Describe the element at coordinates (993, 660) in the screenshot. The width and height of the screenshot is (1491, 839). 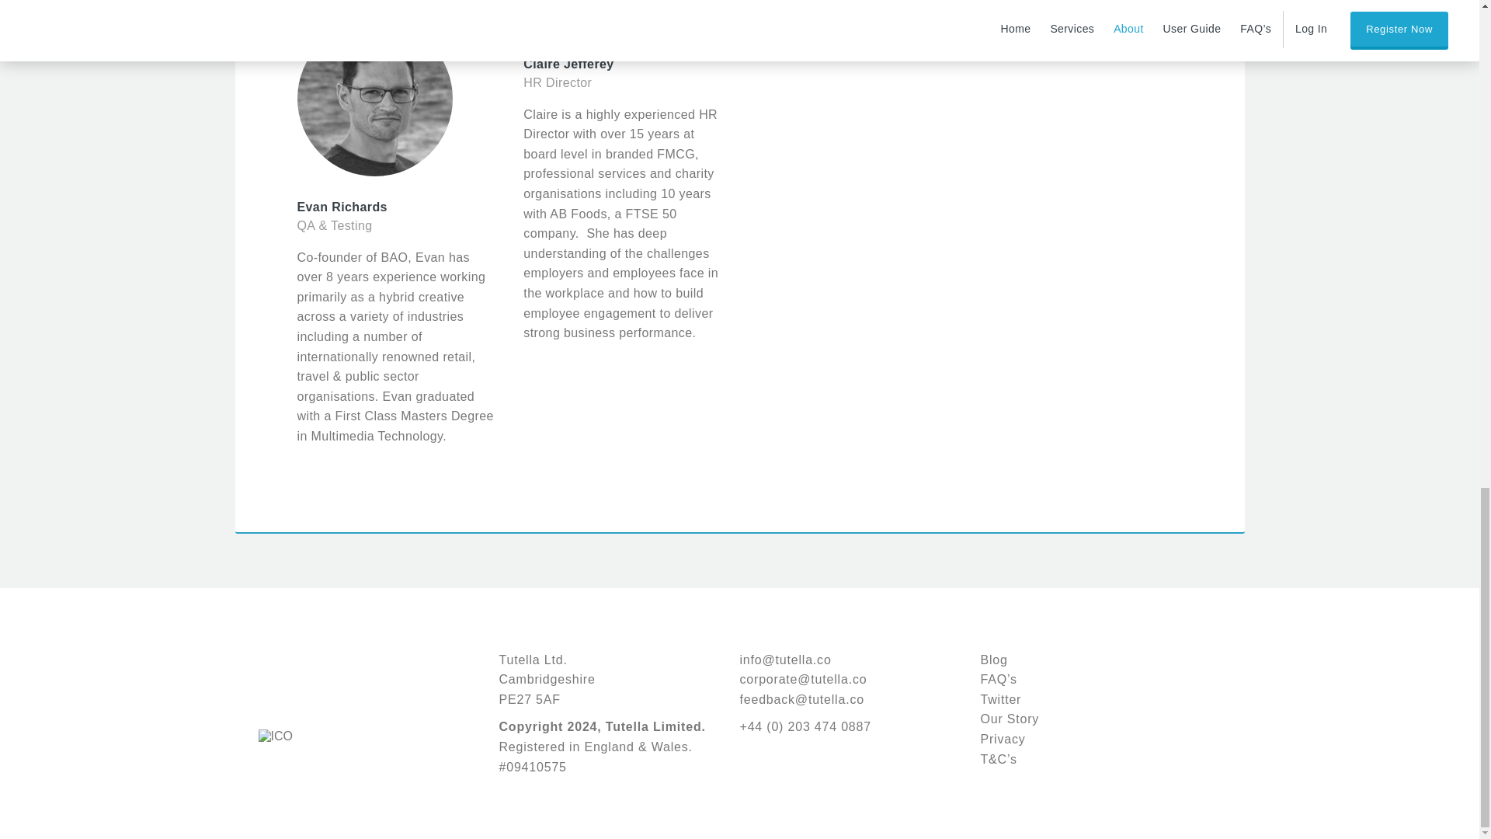
I see `Blog` at that location.